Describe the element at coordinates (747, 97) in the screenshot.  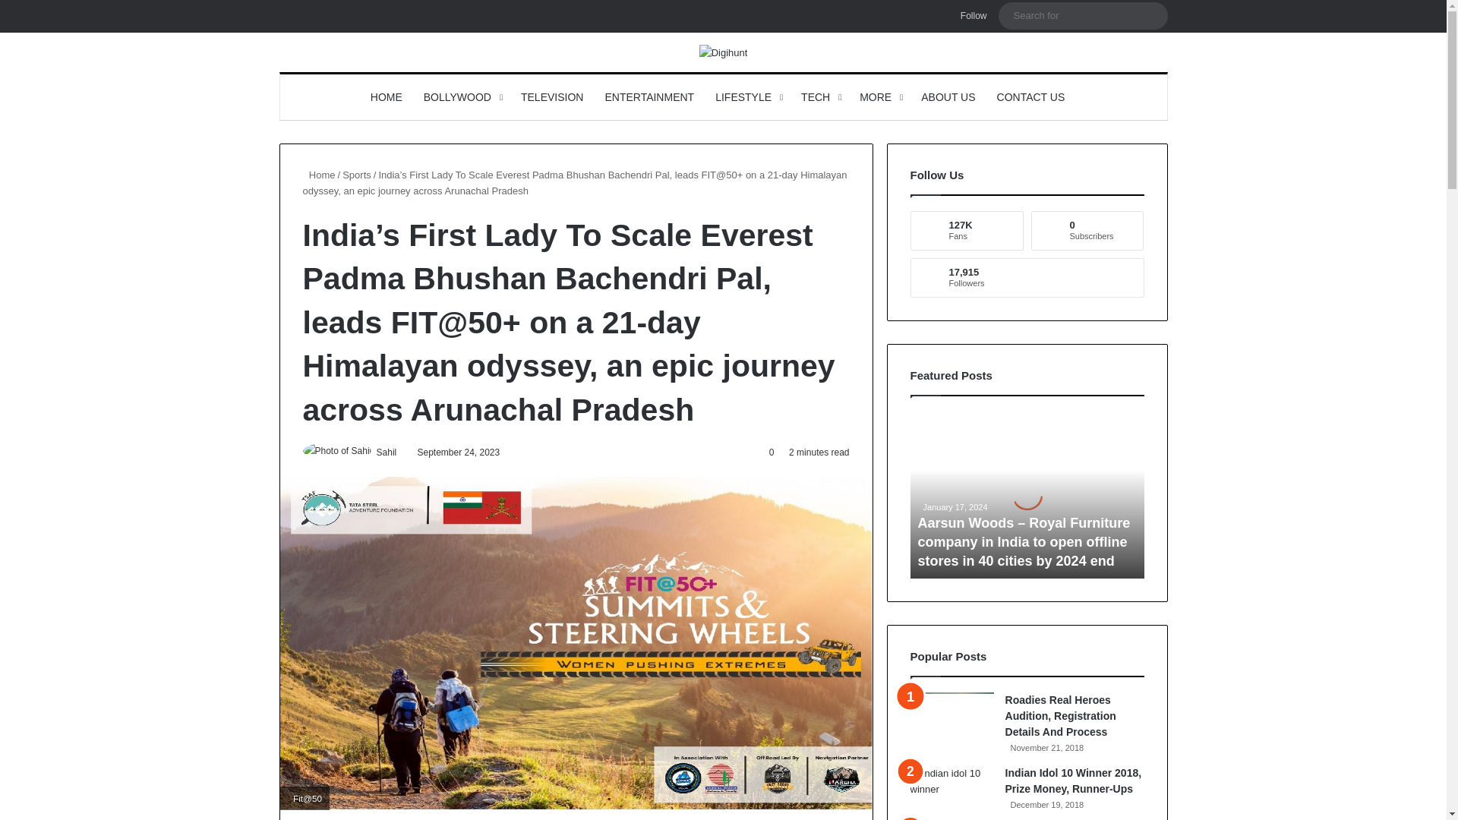
I see `LIFESTYLE` at that location.